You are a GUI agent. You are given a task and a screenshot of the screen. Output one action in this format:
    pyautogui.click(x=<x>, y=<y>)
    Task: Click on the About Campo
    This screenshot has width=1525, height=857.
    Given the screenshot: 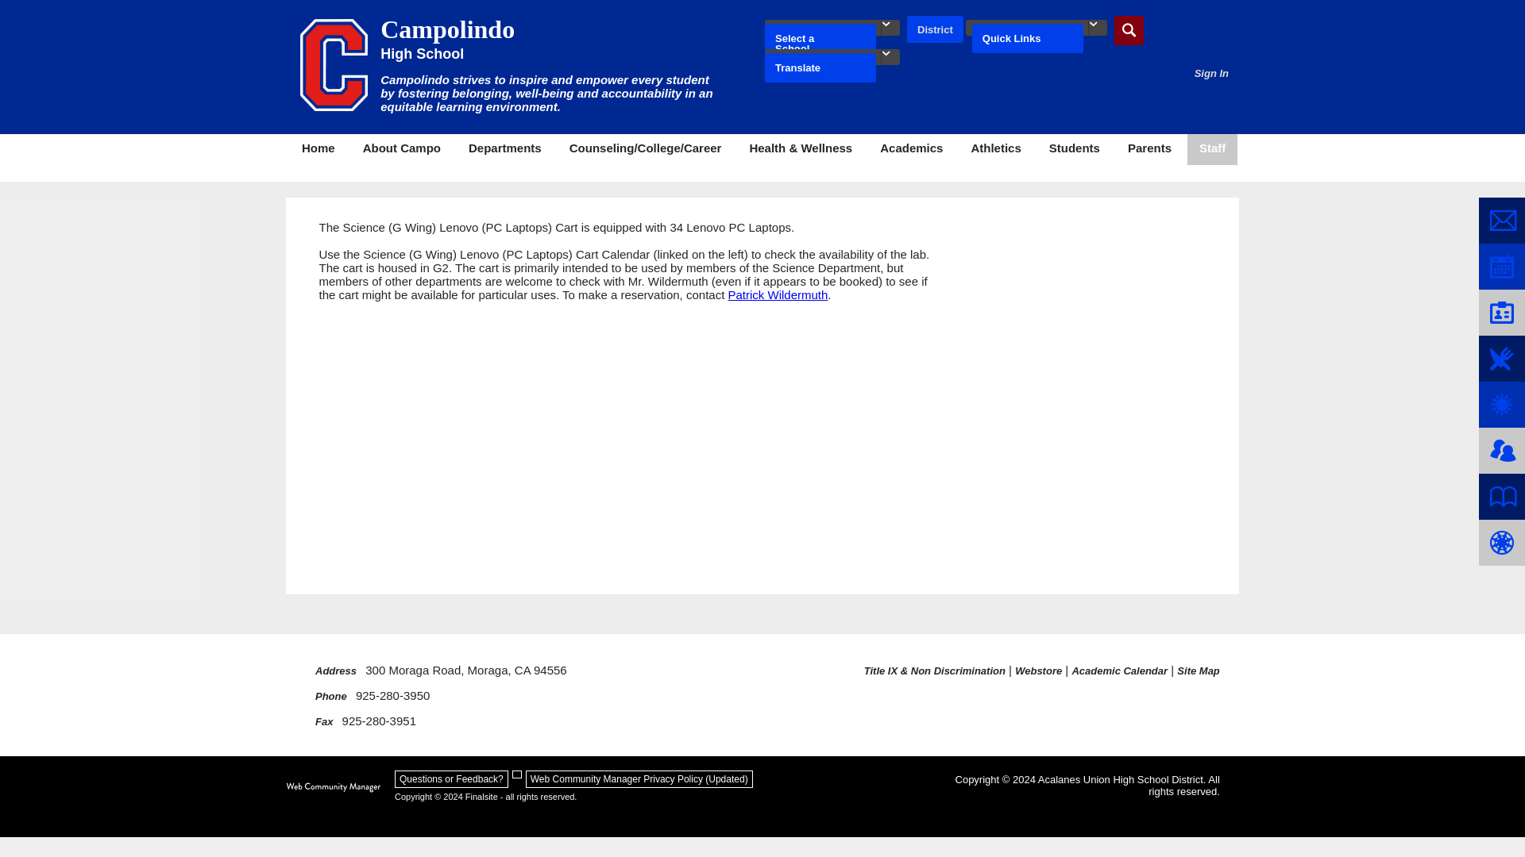 What is the action you would take?
    pyautogui.click(x=402, y=149)
    